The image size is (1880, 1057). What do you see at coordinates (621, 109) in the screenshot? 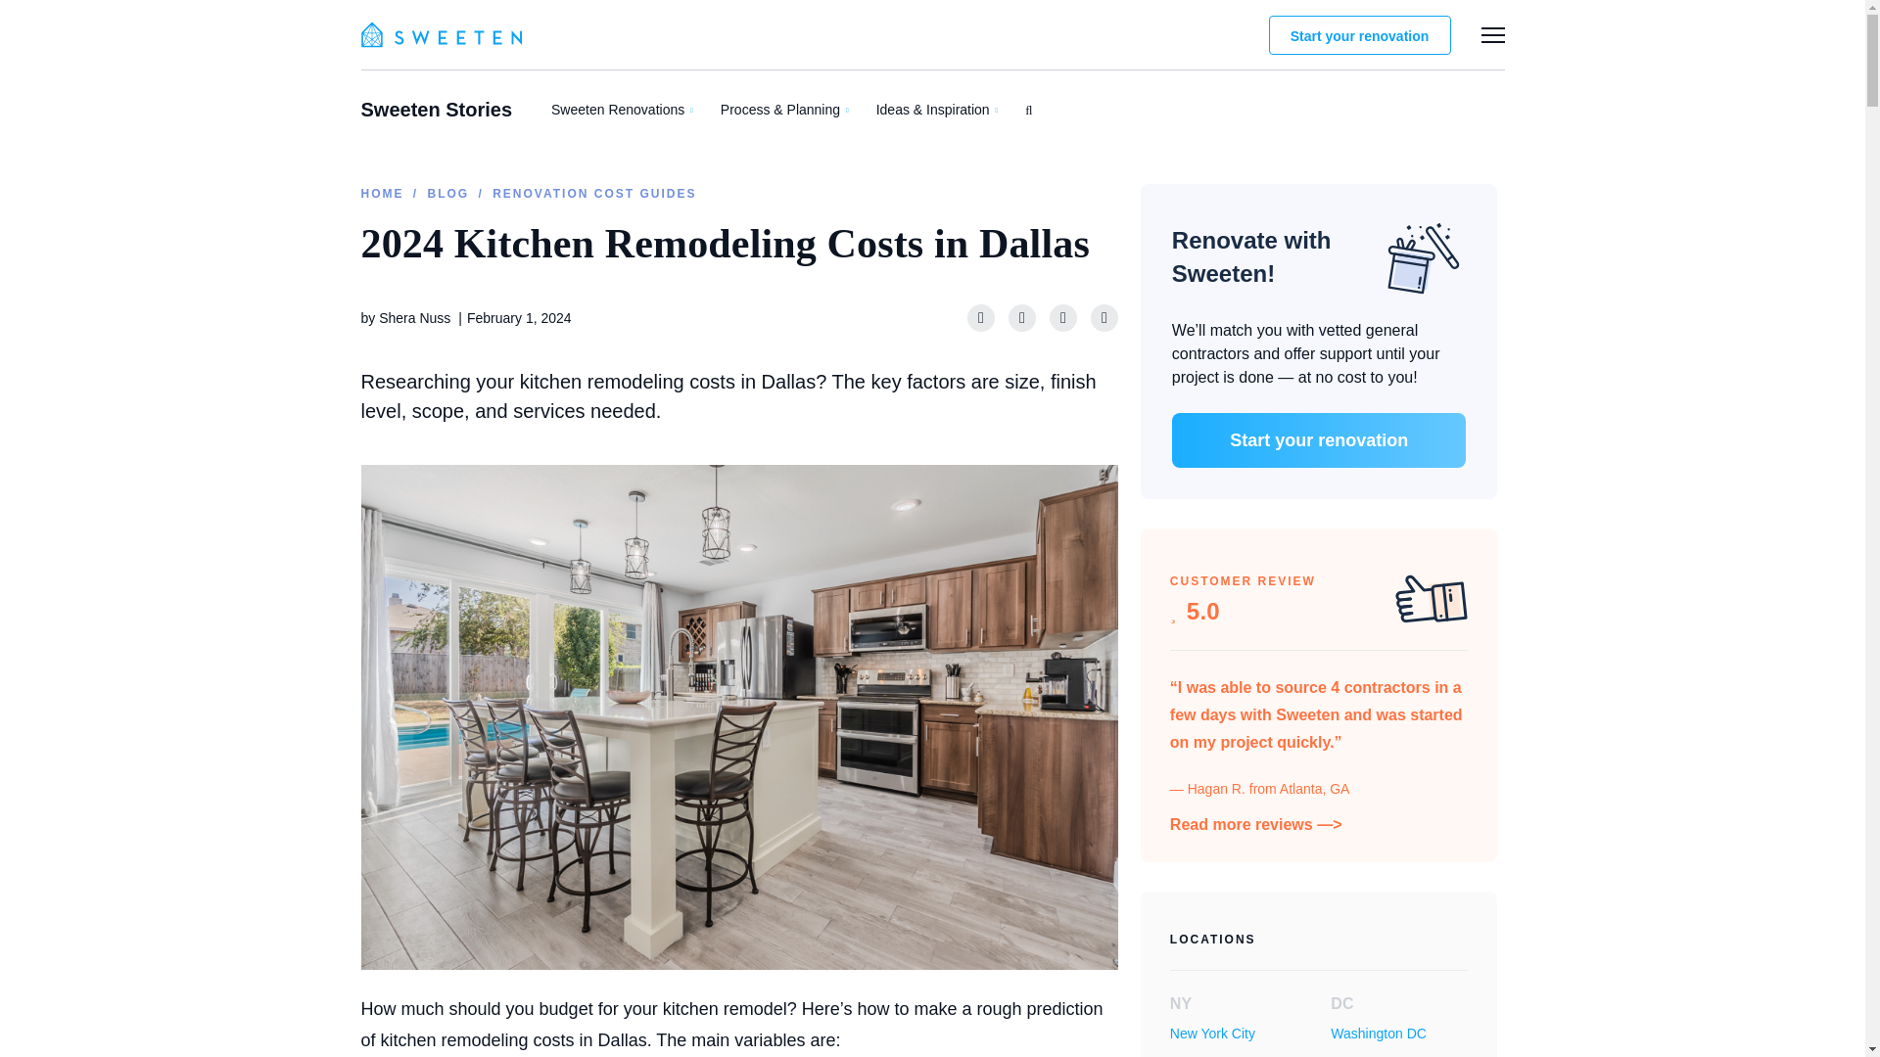
I see `Sweeten Renovations` at bounding box center [621, 109].